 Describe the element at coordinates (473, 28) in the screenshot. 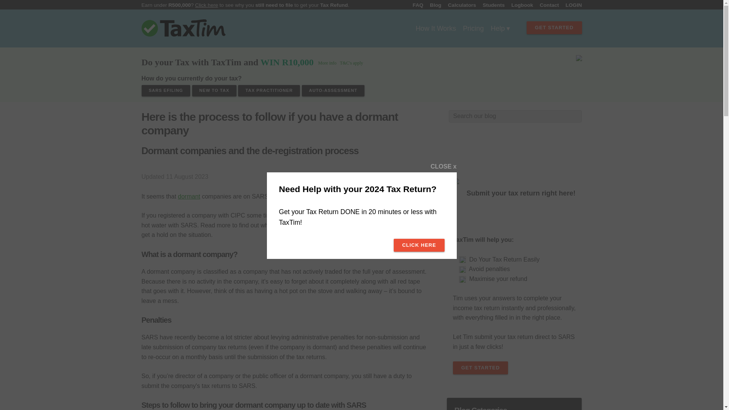

I see `Pricing` at that location.